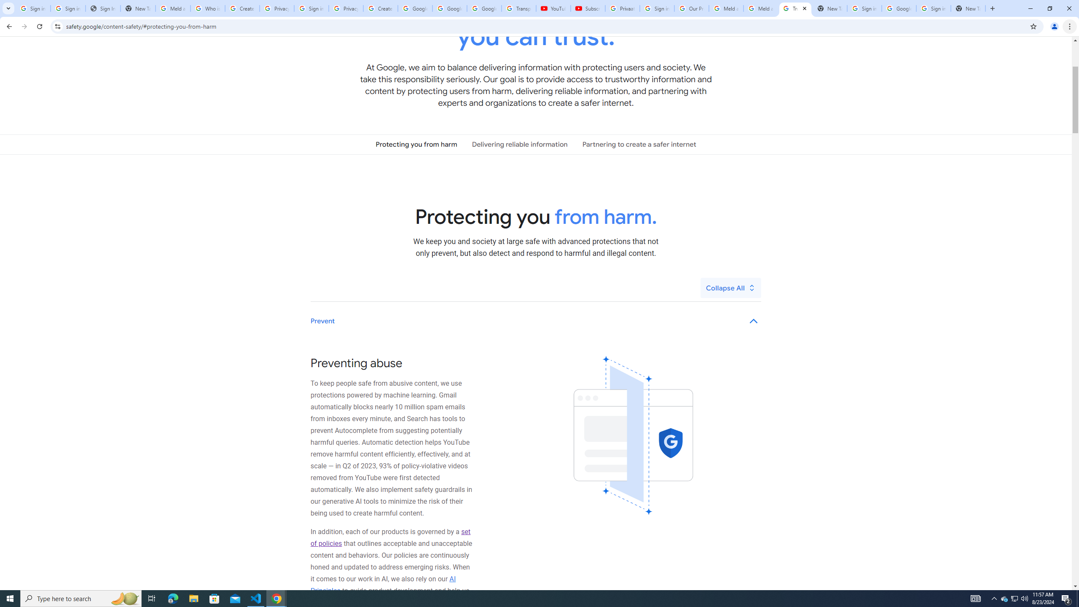 Image resolution: width=1079 pixels, height=607 pixels. I want to click on Sign in - Google Accounts, so click(657, 8).